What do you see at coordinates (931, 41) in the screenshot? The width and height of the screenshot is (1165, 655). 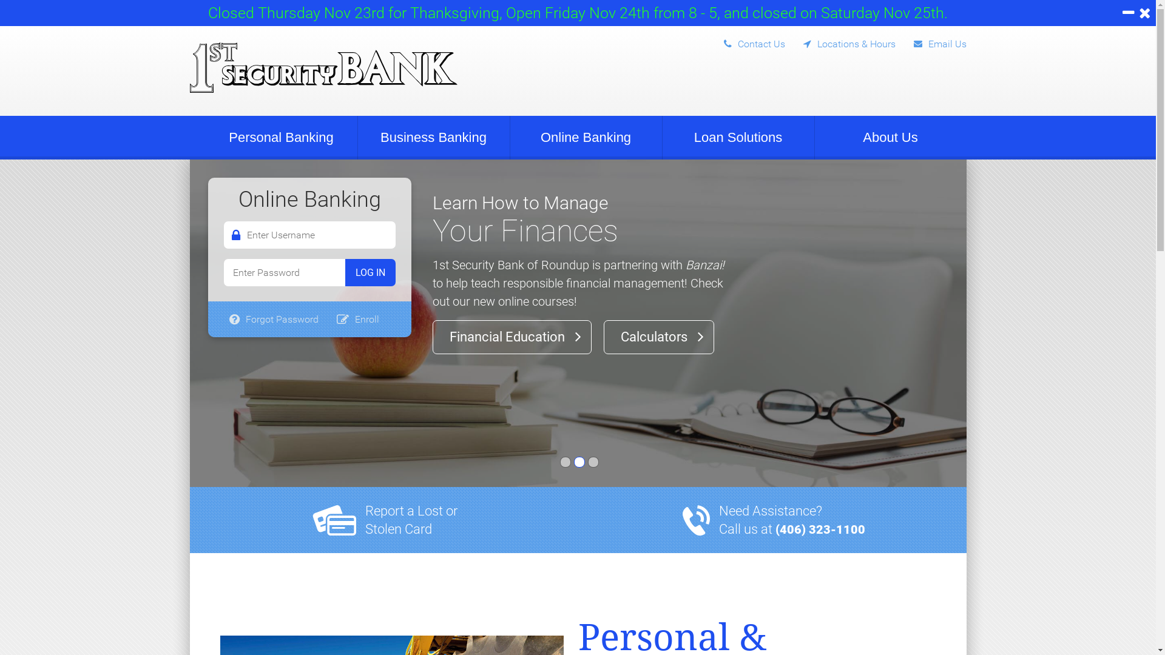 I see `Email Us` at bounding box center [931, 41].